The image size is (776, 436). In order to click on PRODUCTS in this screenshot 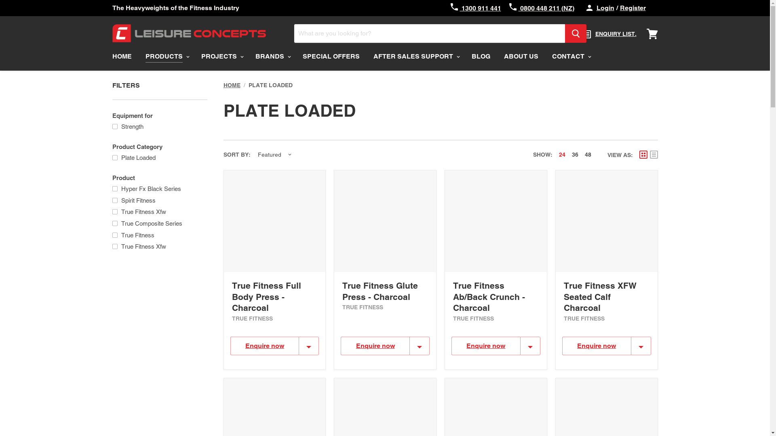, I will do `click(166, 57)`.